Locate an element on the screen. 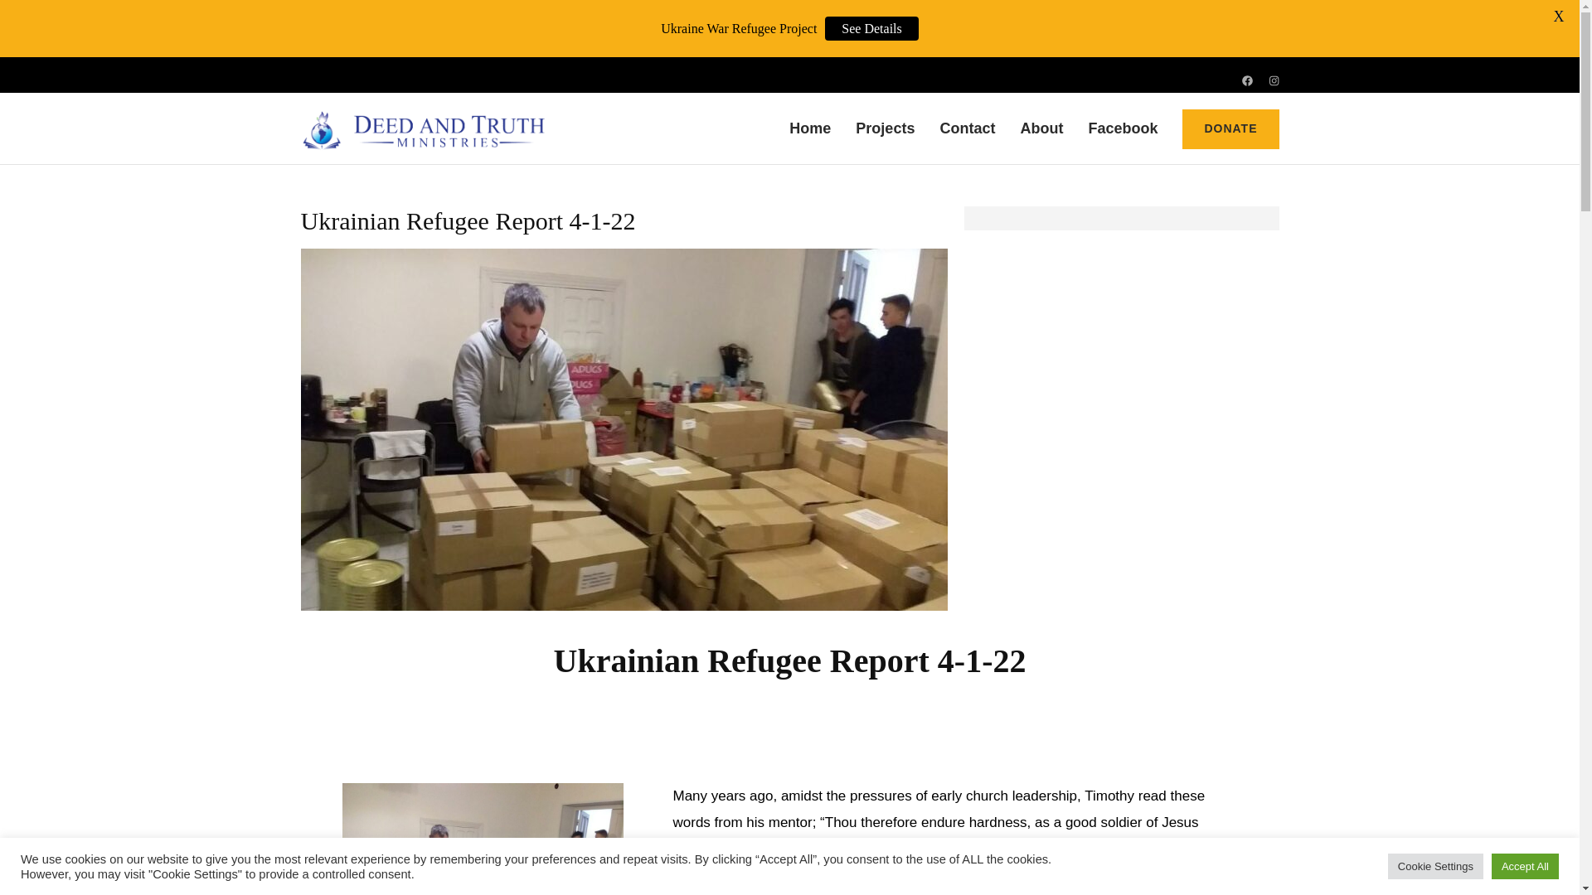  About is located at coordinates (1041, 134).